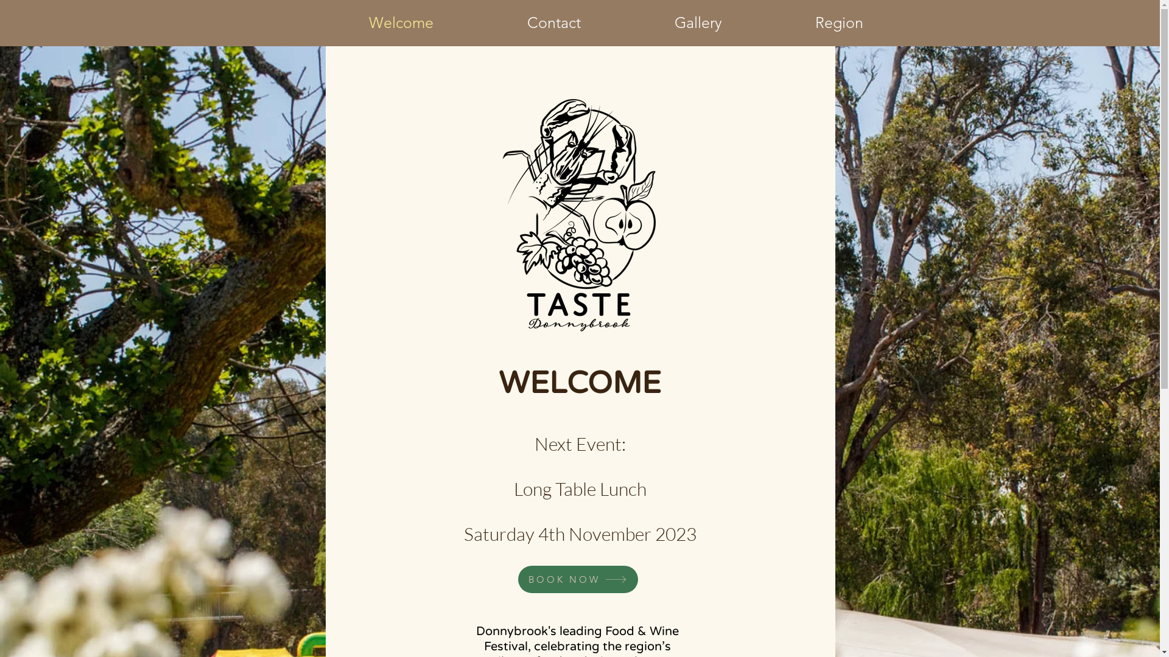 This screenshot has height=657, width=1169. I want to click on BOOK NOW, so click(578, 579).